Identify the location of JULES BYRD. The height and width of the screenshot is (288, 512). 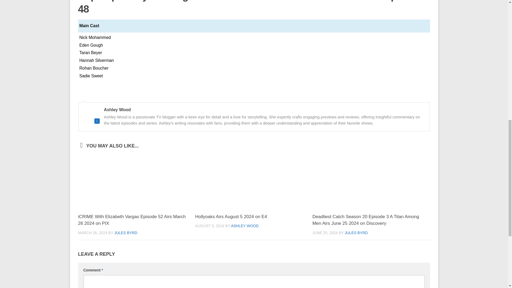
(126, 233).